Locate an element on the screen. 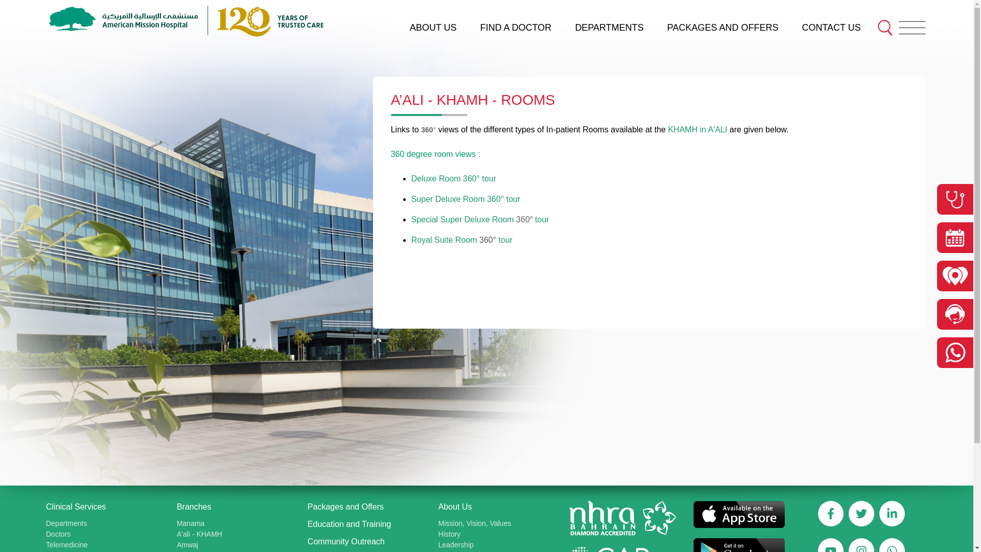  ABOUT US is located at coordinates (433, 28).